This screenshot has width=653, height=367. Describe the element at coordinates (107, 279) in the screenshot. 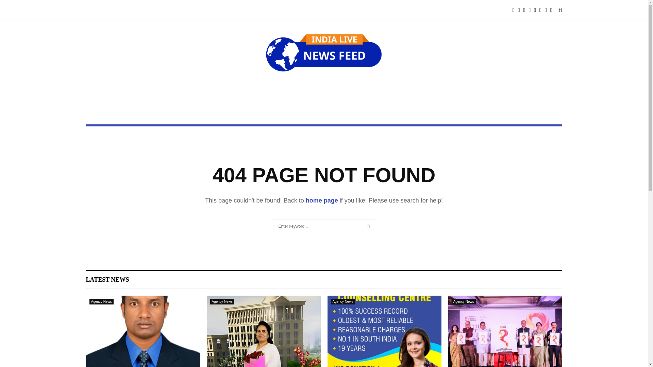

I see `Latest News` at that location.